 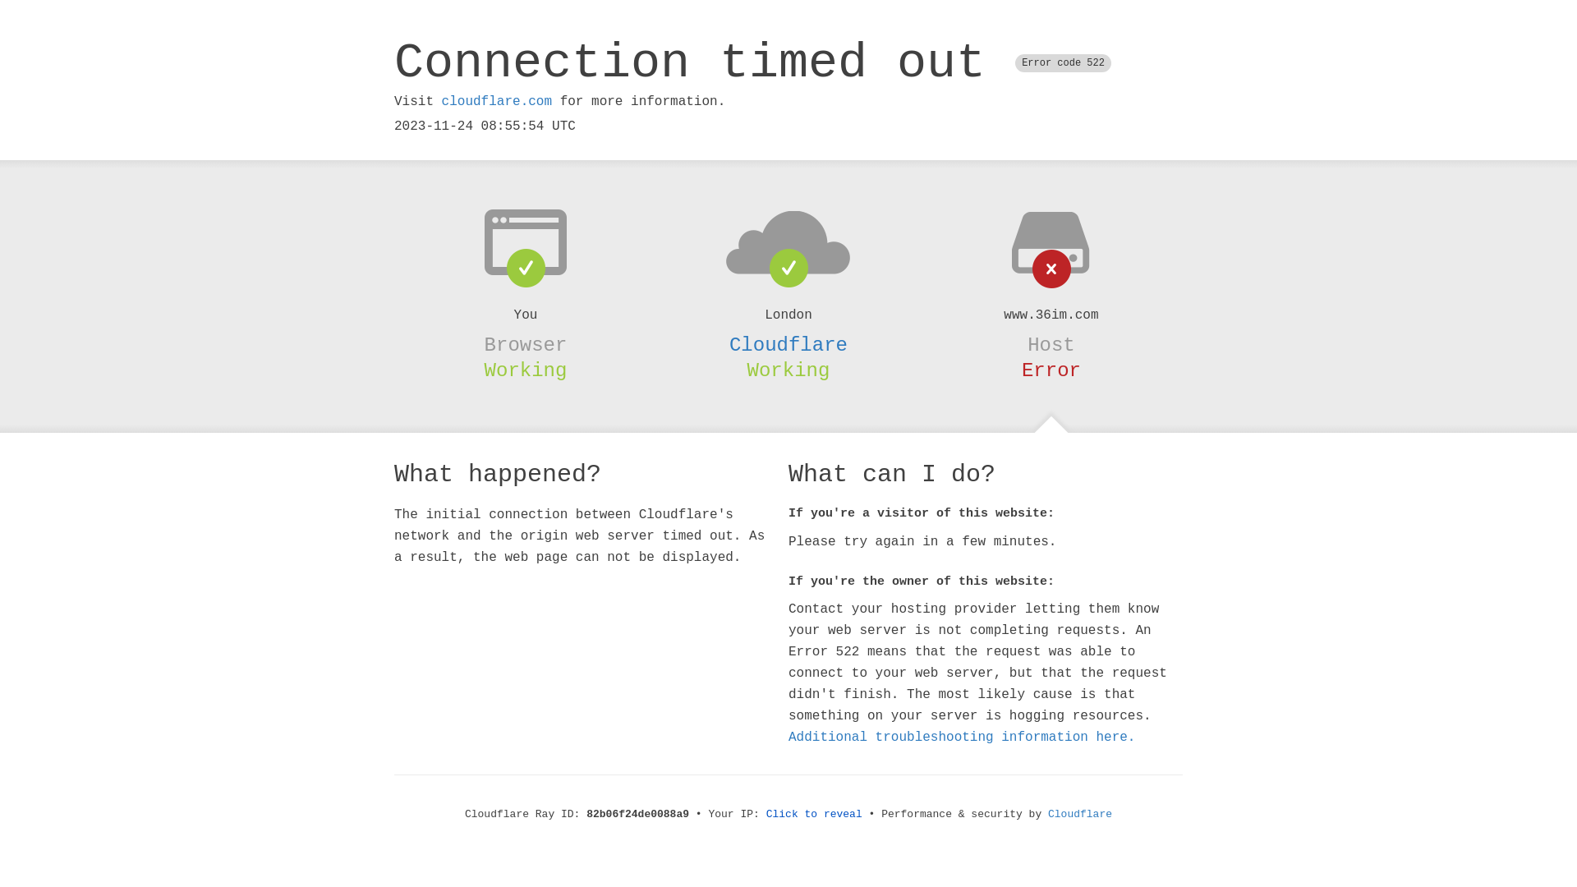 What do you see at coordinates (788, 345) in the screenshot?
I see `Cloudflare` at bounding box center [788, 345].